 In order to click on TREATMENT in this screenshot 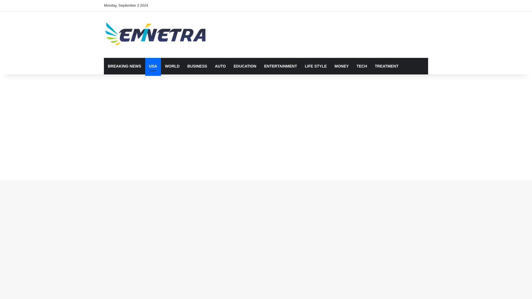, I will do `click(386, 66)`.